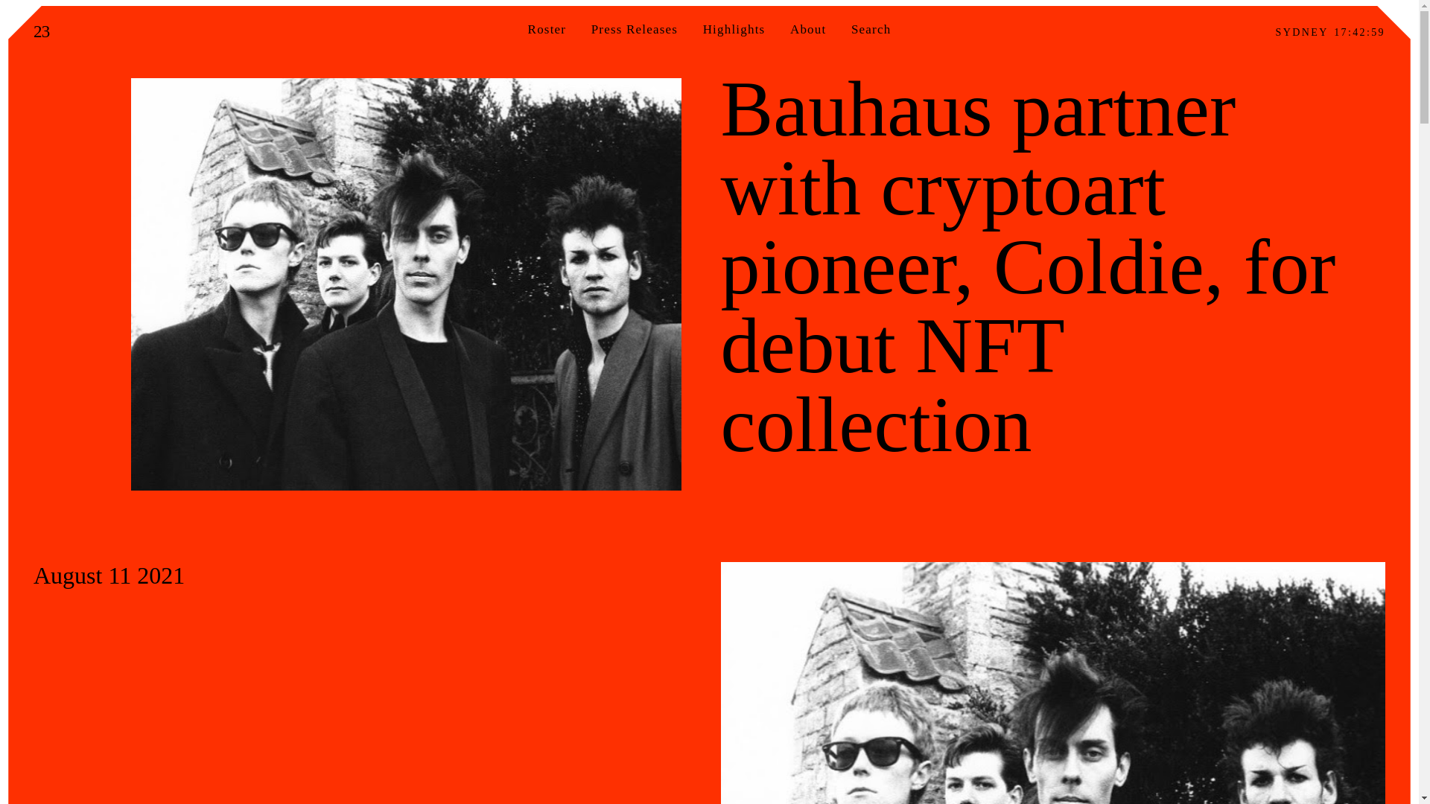  Describe the element at coordinates (734, 29) in the screenshot. I see `Highlights` at that location.